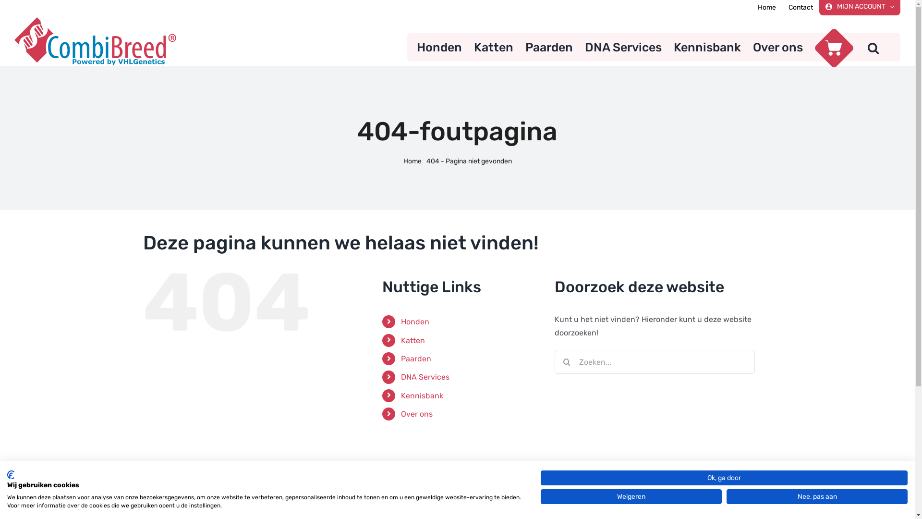 This screenshot has height=519, width=922. I want to click on Nee, pas aan, so click(817, 496).